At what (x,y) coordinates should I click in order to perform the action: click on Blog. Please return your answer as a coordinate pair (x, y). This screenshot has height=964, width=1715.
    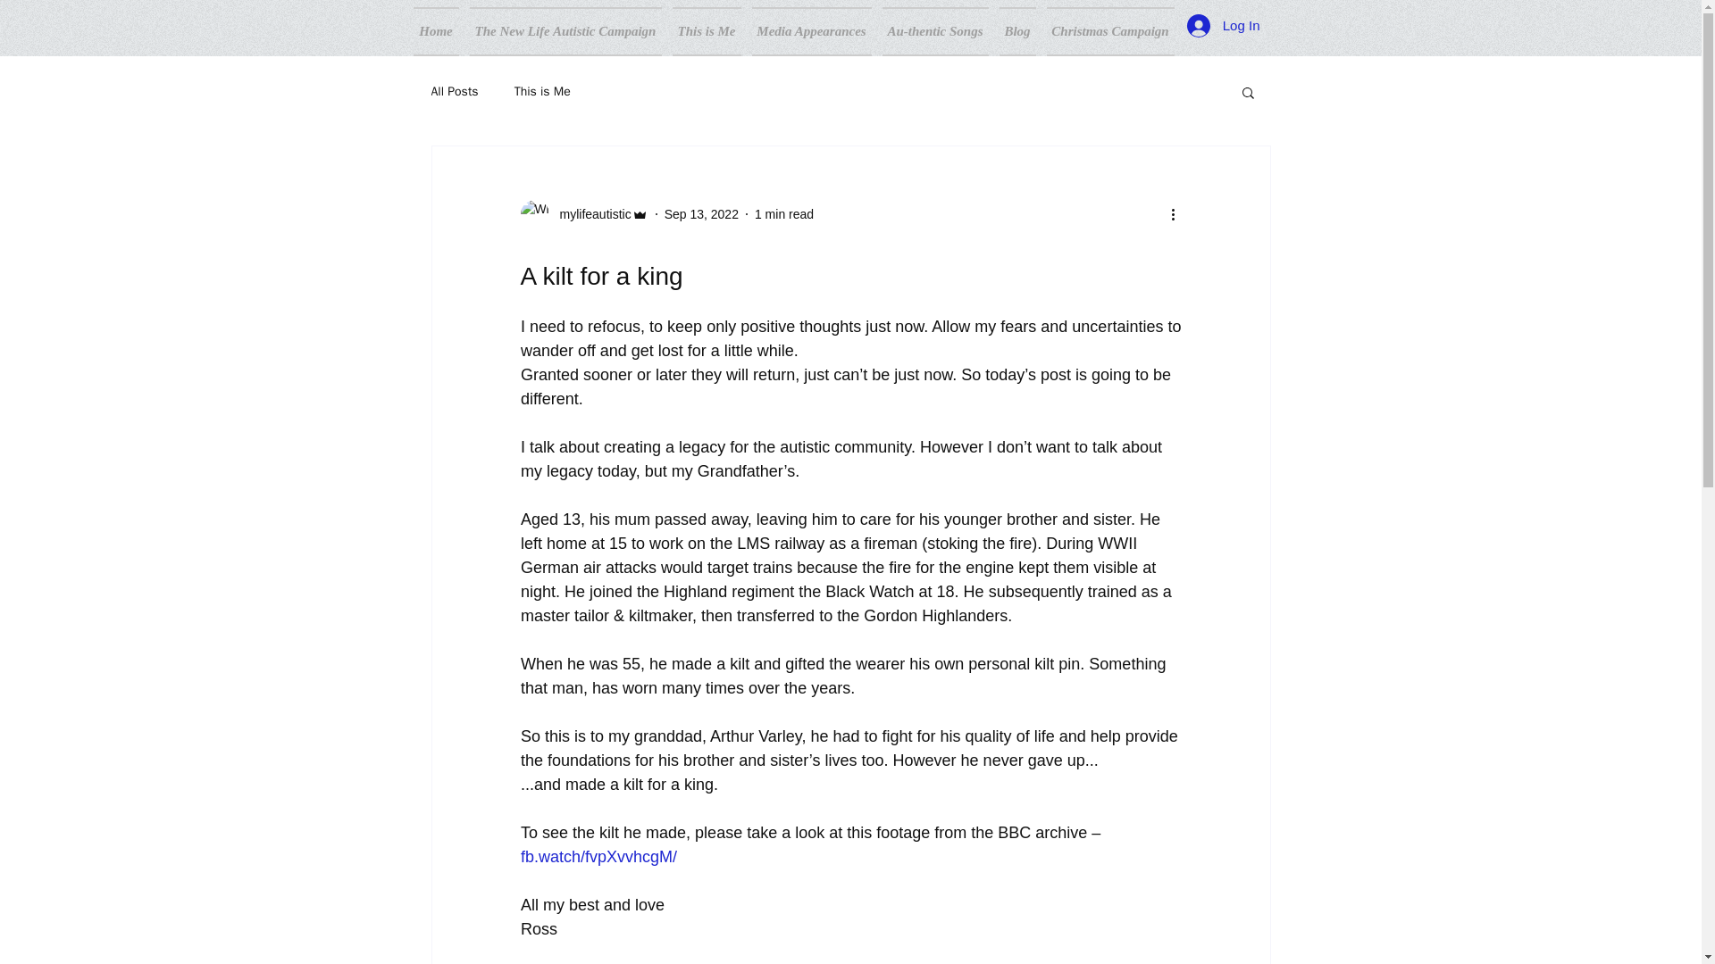
    Looking at the image, I should click on (1016, 30).